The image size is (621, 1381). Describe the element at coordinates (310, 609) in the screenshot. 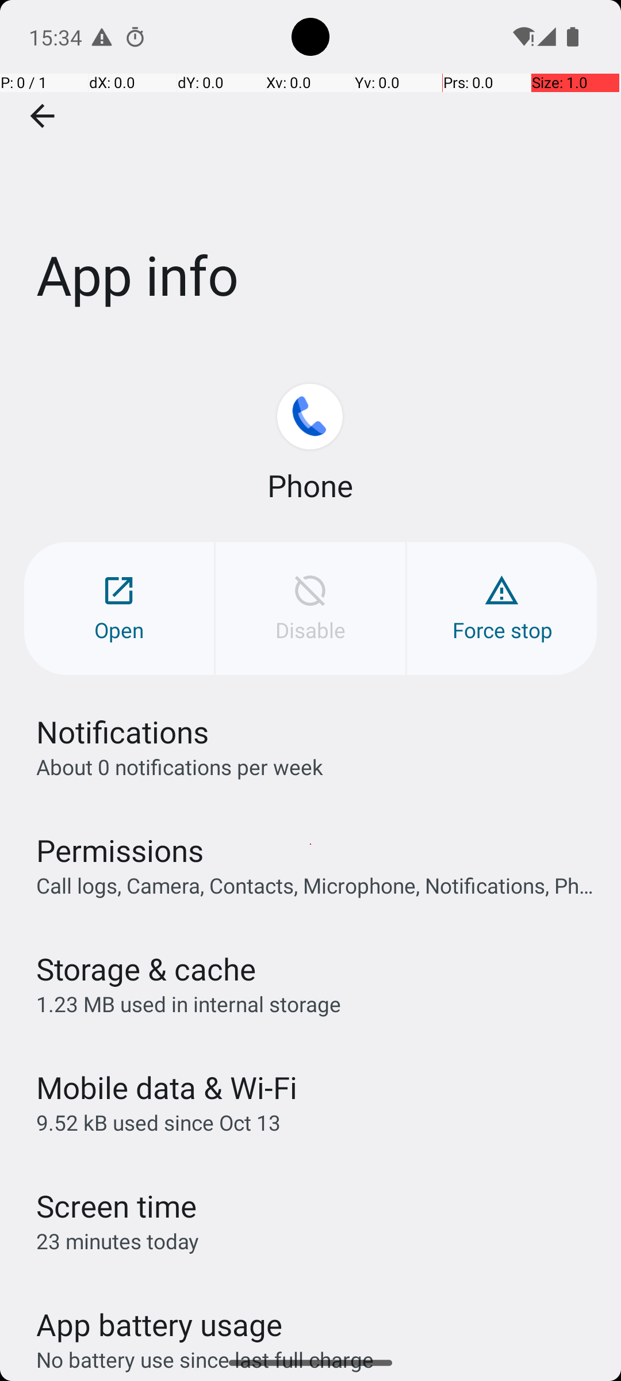

I see `Disable` at that location.